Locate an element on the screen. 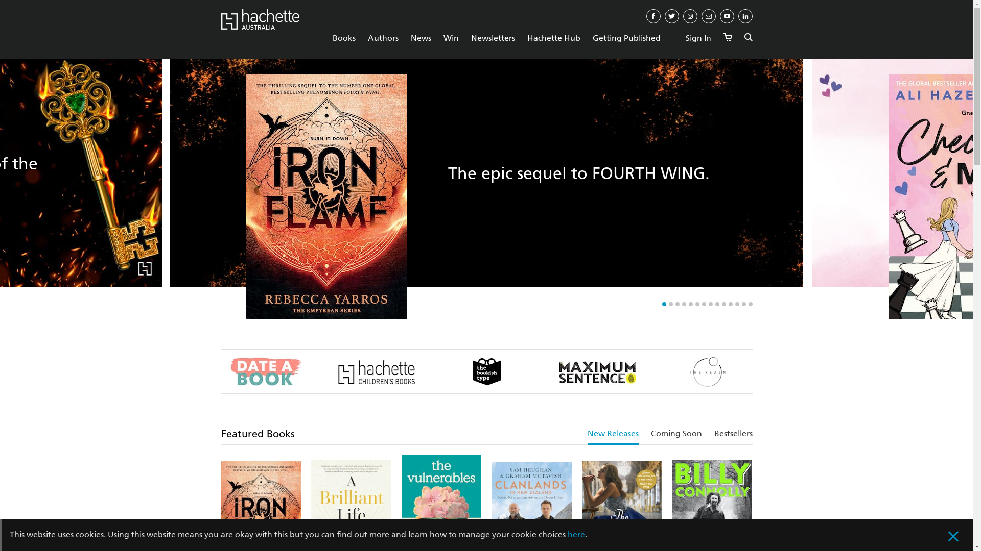  Linkedin is located at coordinates (745, 16).